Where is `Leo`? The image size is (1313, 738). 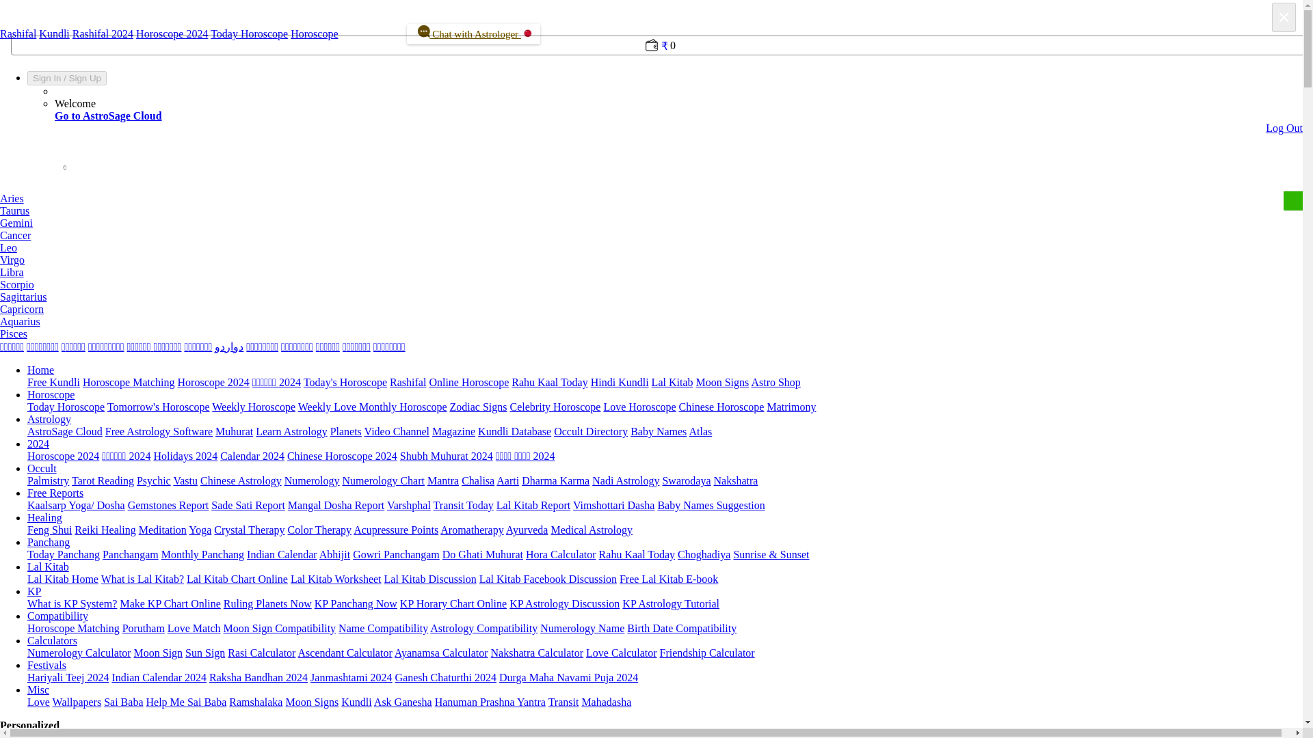
Leo is located at coordinates (8, 247).